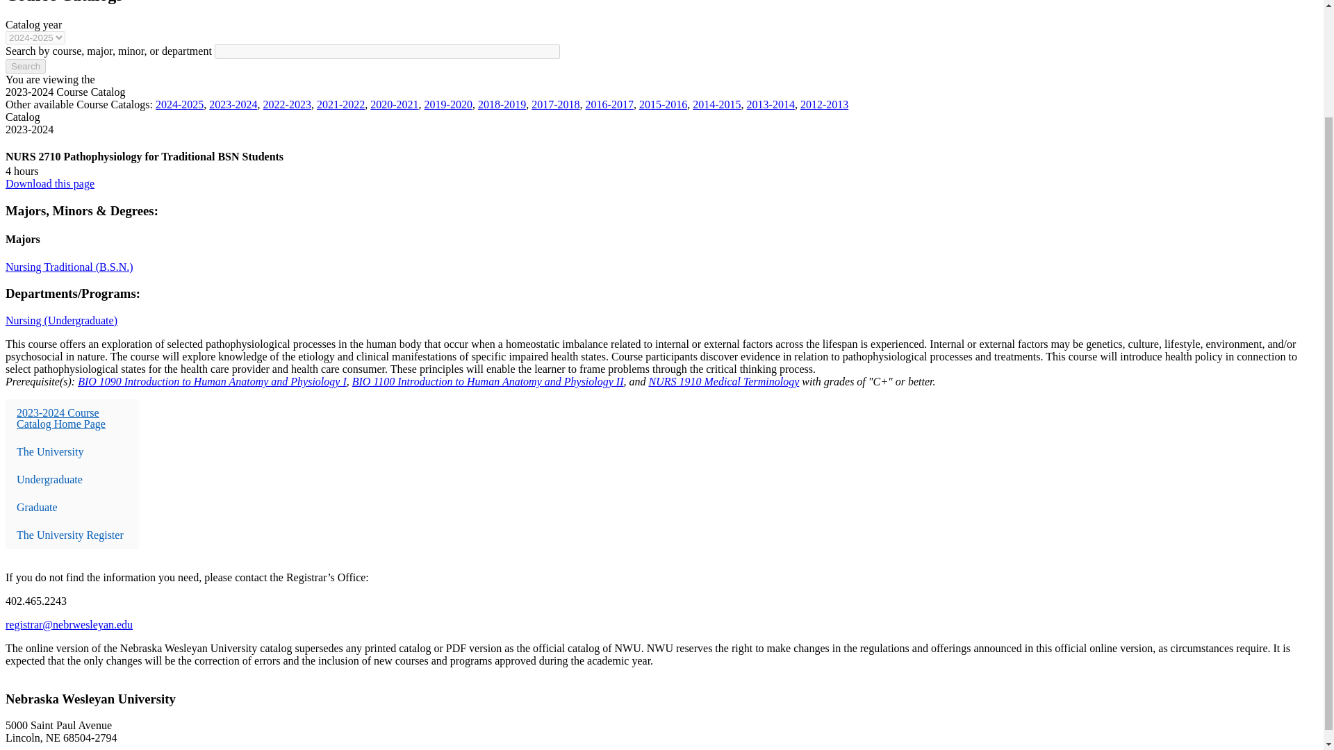 This screenshot has height=750, width=1334. What do you see at coordinates (609, 104) in the screenshot?
I see `2016-2017` at bounding box center [609, 104].